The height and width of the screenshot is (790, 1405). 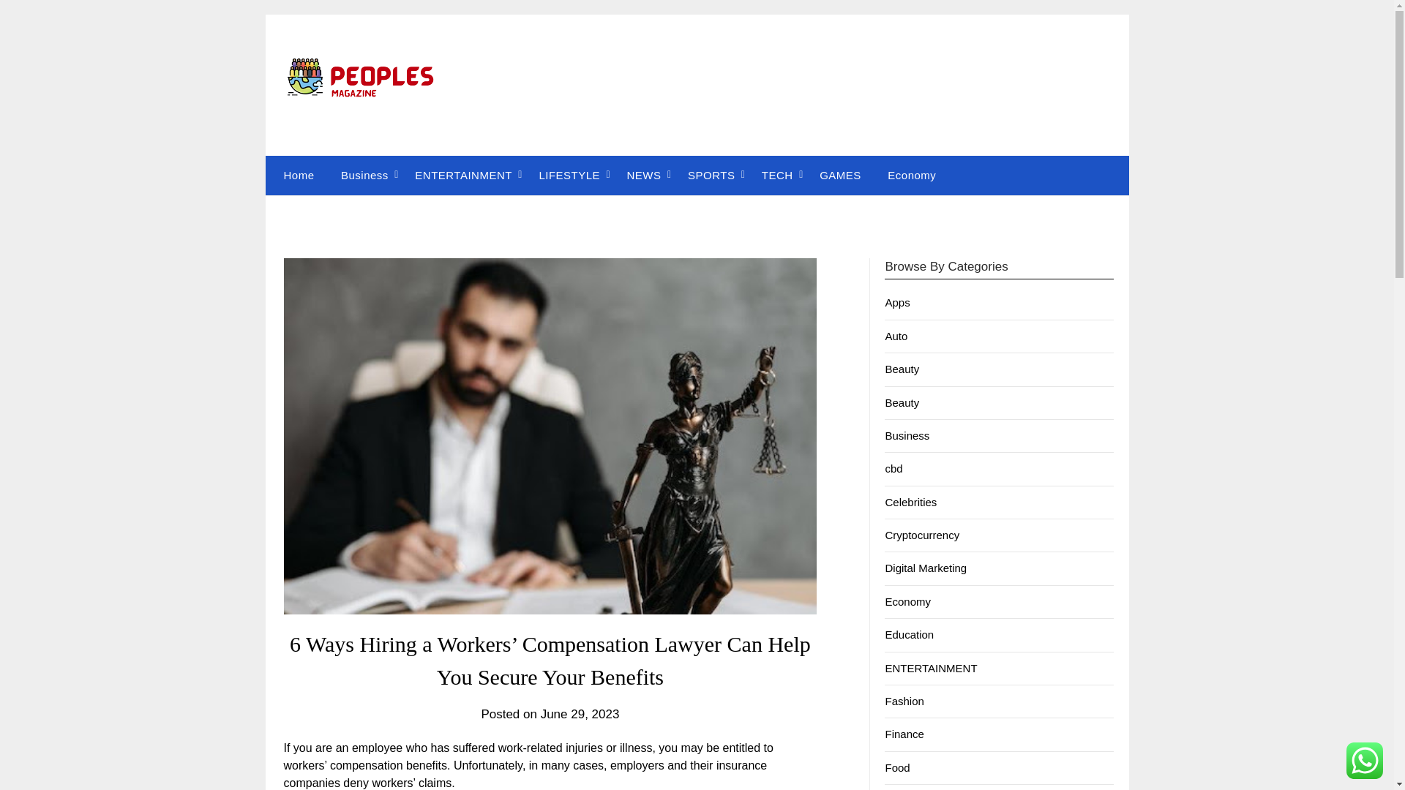 What do you see at coordinates (777, 175) in the screenshot?
I see `TECH` at bounding box center [777, 175].